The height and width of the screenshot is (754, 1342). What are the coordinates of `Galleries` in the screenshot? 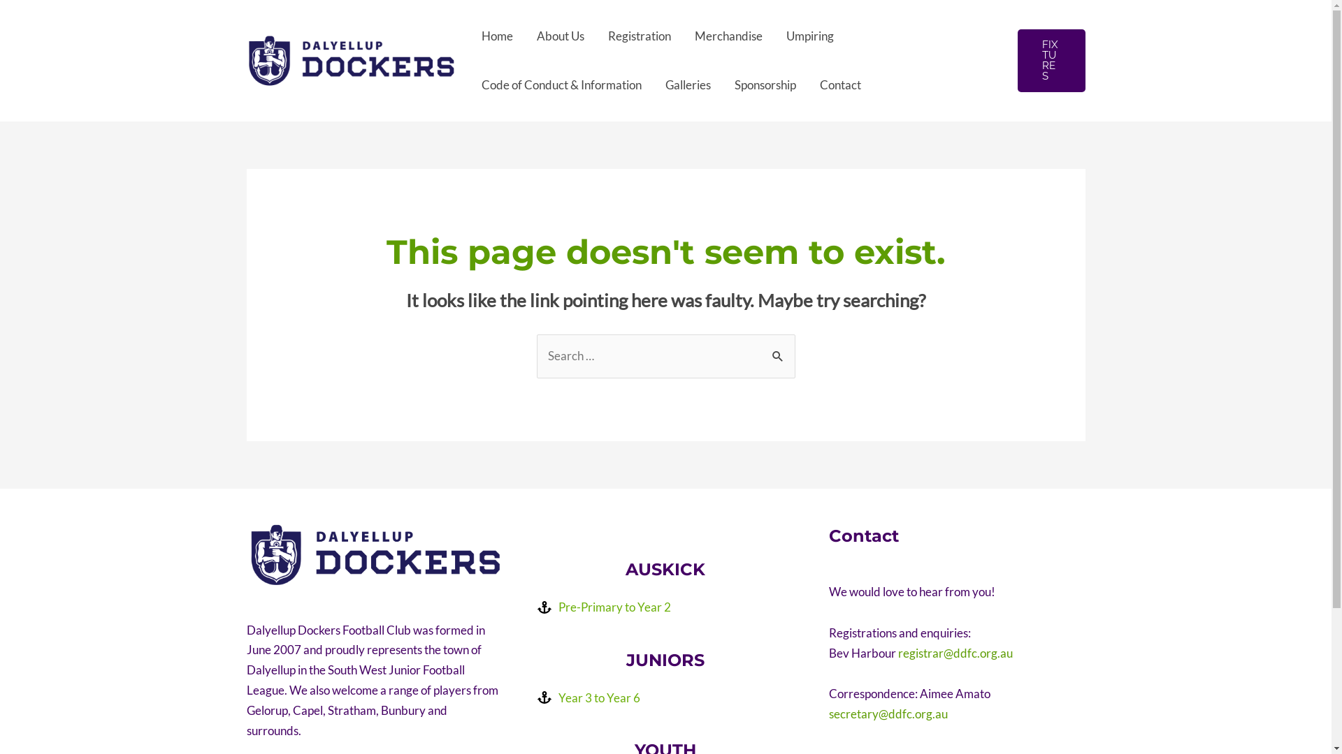 It's located at (688, 85).